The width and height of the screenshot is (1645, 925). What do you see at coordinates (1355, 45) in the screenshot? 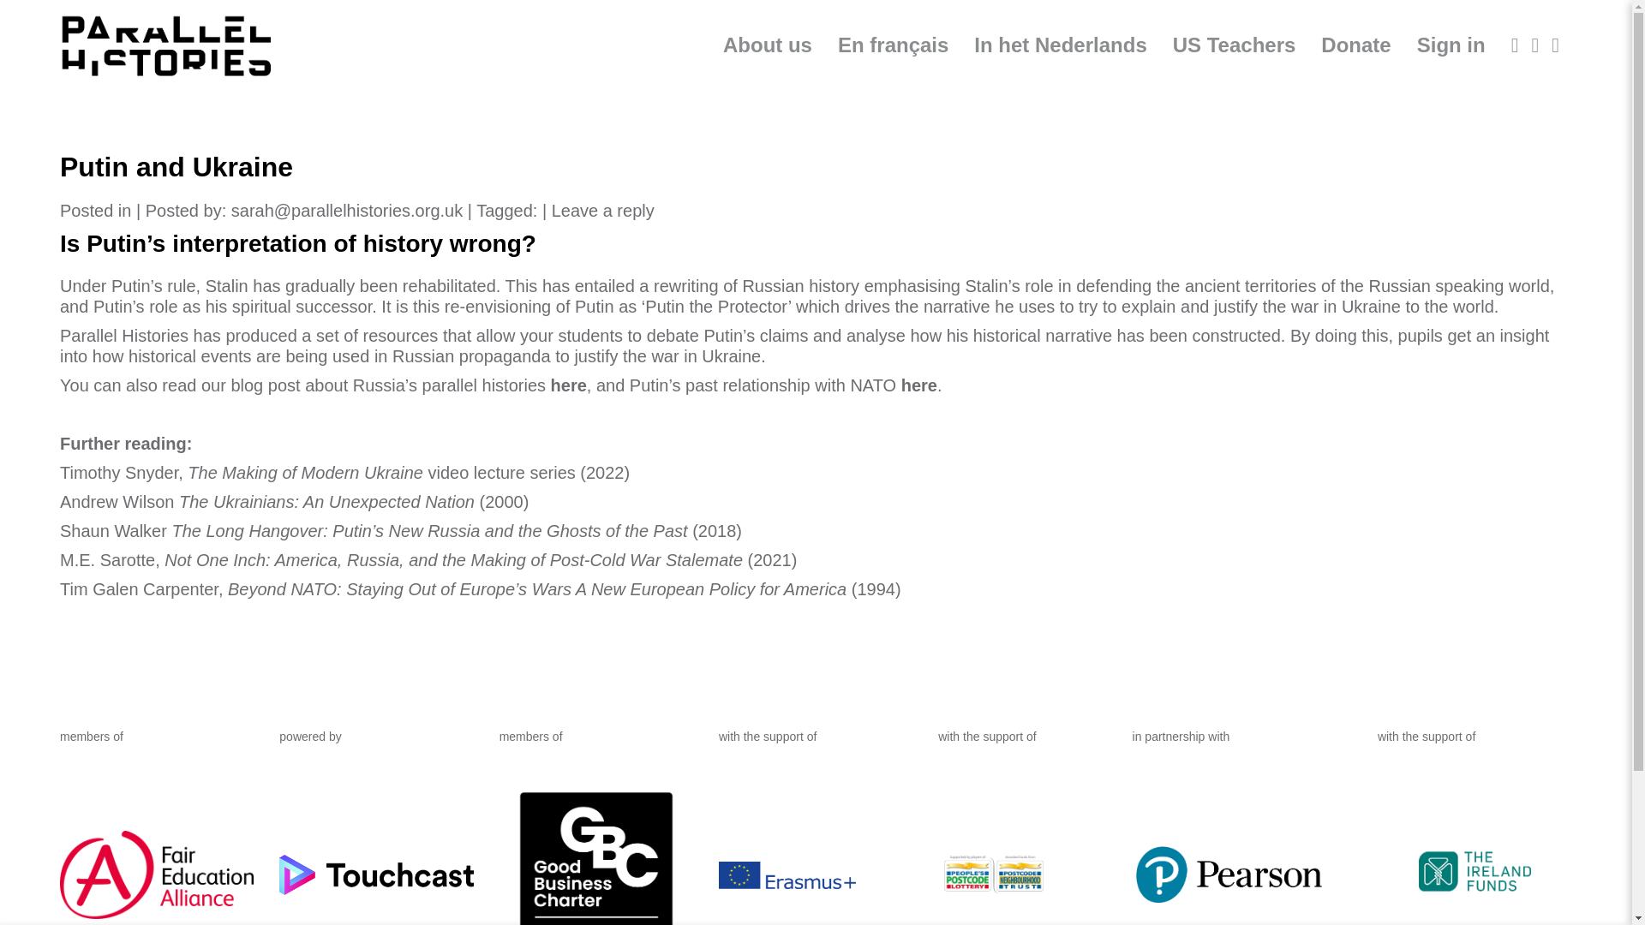
I see `Donate` at bounding box center [1355, 45].